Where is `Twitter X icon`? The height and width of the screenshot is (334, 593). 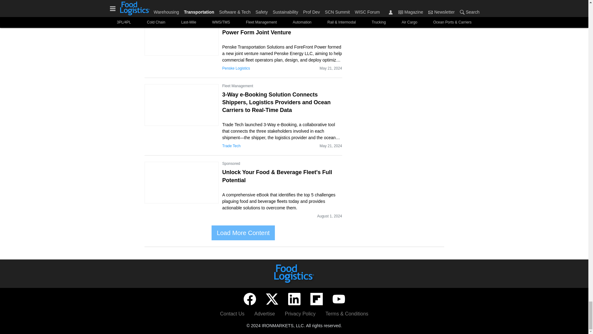 Twitter X icon is located at coordinates (272, 299).